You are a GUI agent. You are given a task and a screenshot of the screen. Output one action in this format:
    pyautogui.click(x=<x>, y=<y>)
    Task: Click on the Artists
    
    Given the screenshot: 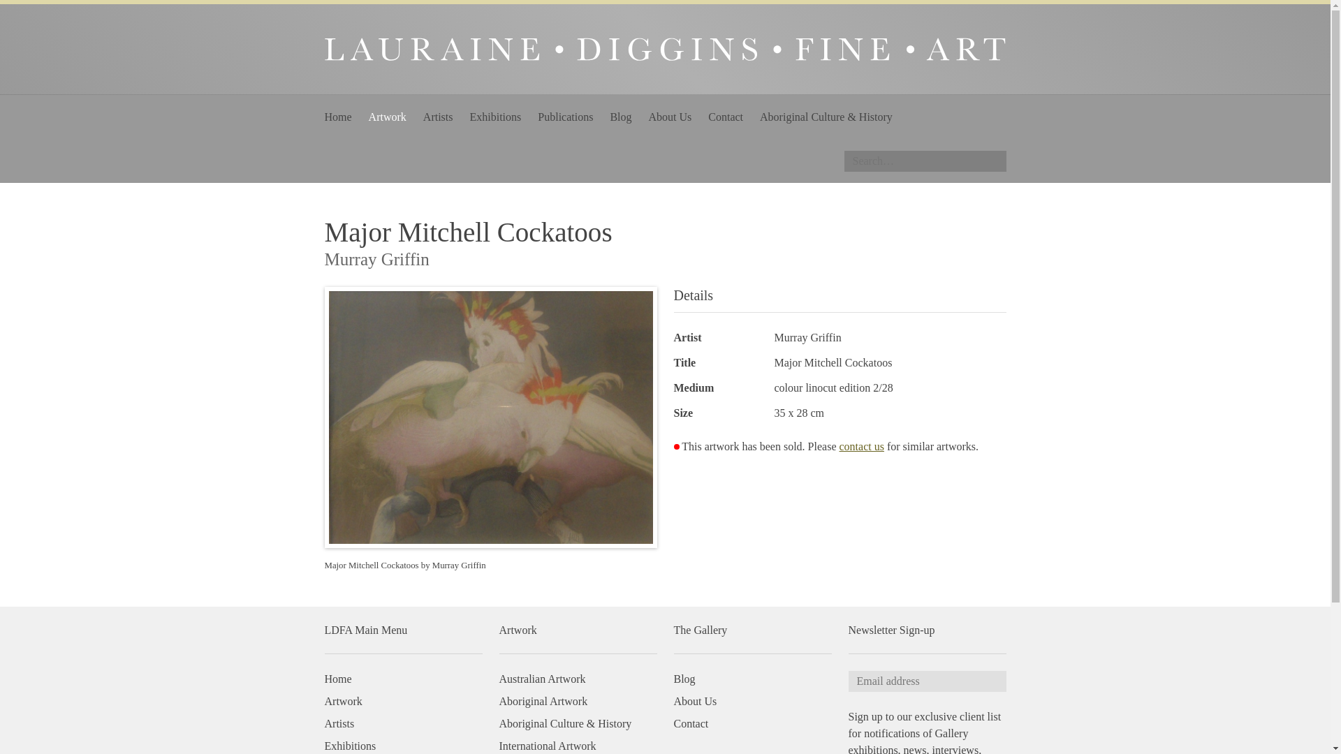 What is the action you would take?
    pyautogui.click(x=339, y=723)
    